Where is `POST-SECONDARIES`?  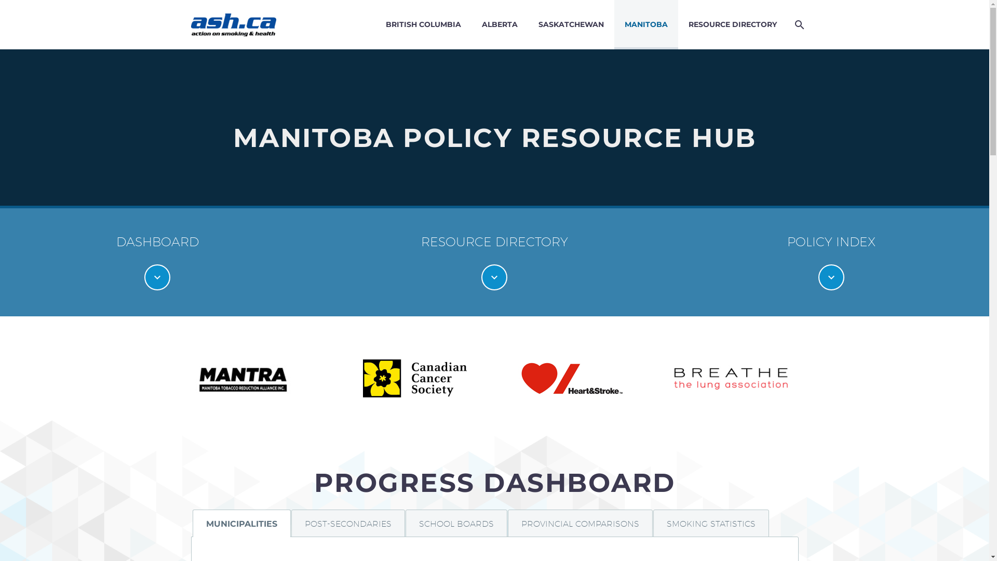
POST-SECONDARIES is located at coordinates (348, 523).